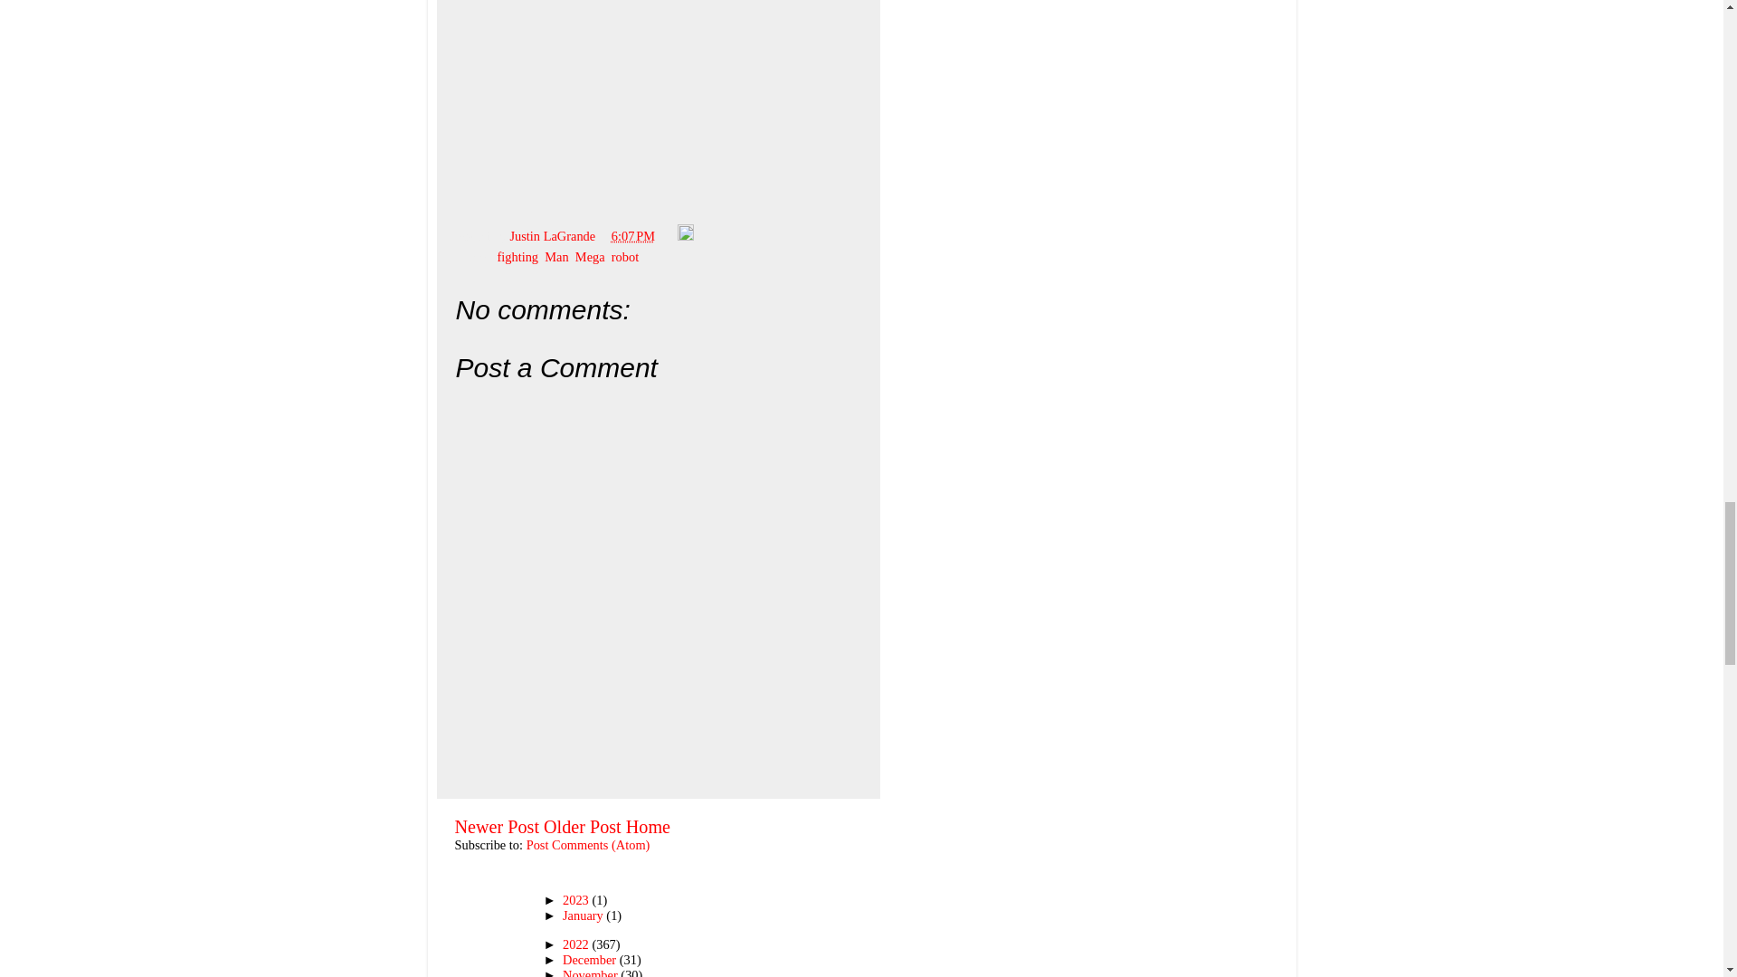 The image size is (1737, 977). What do you see at coordinates (592, 960) in the screenshot?
I see `December` at bounding box center [592, 960].